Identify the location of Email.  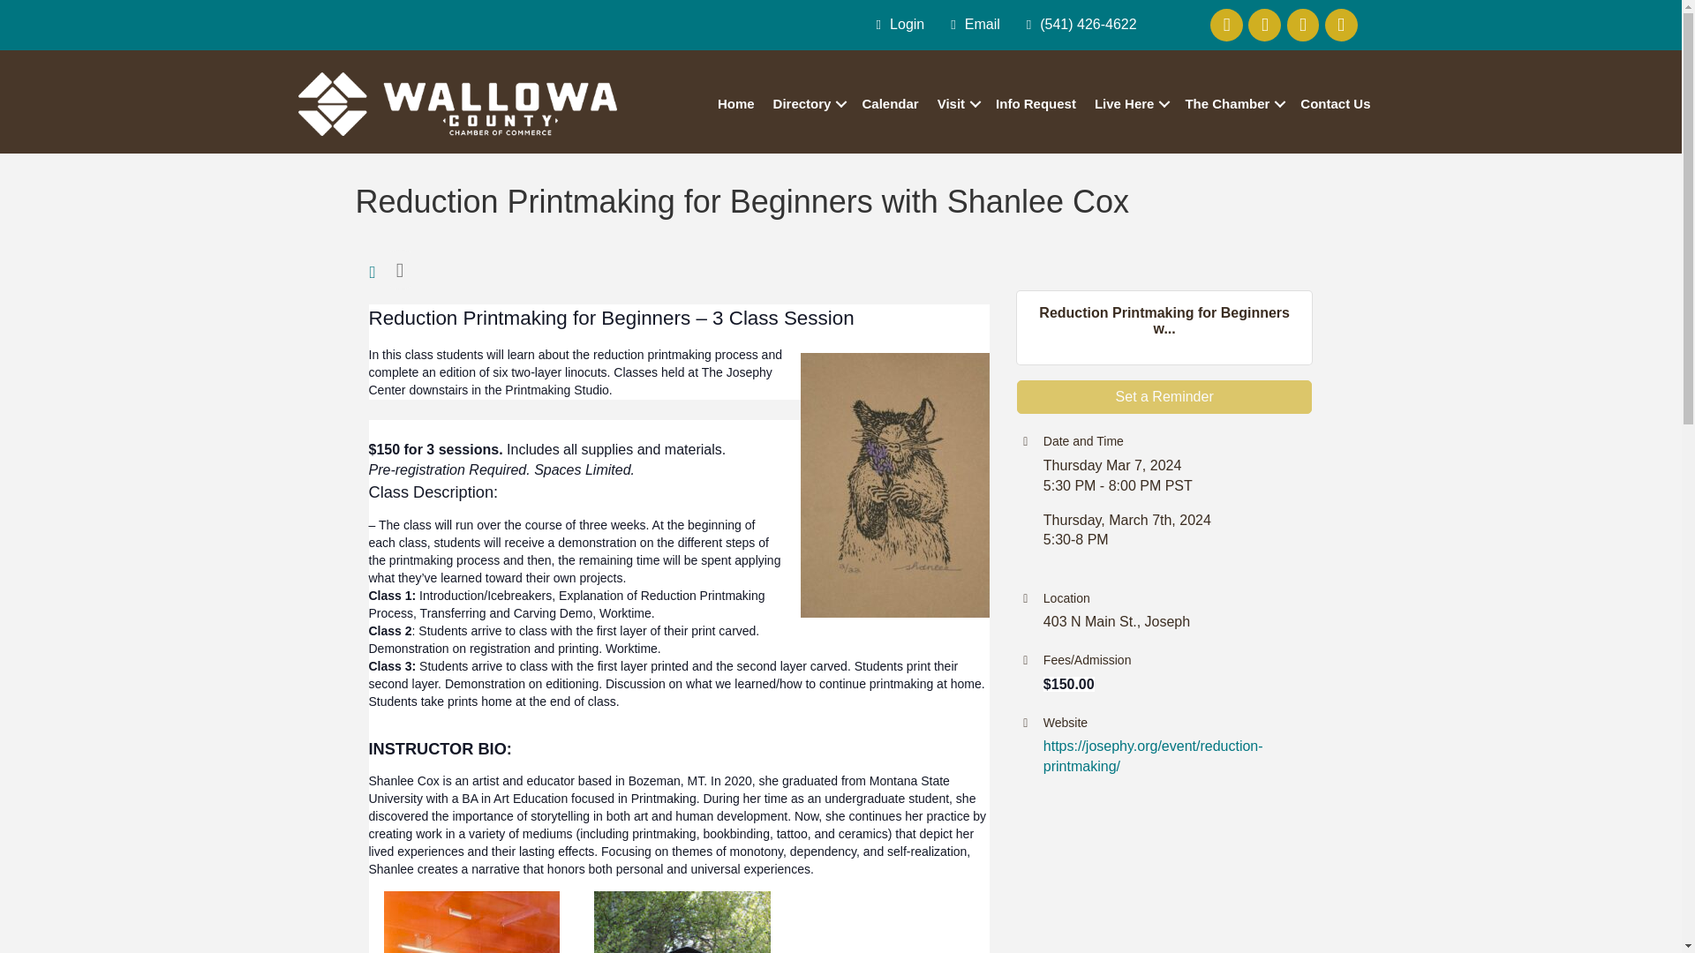
(971, 25).